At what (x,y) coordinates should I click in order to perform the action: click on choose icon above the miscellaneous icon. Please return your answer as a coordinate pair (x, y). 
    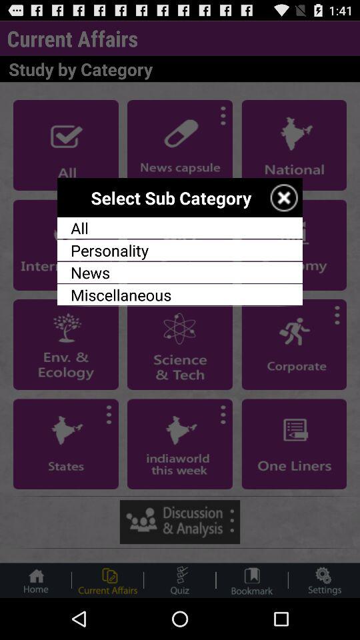
    Looking at the image, I should click on (180, 272).